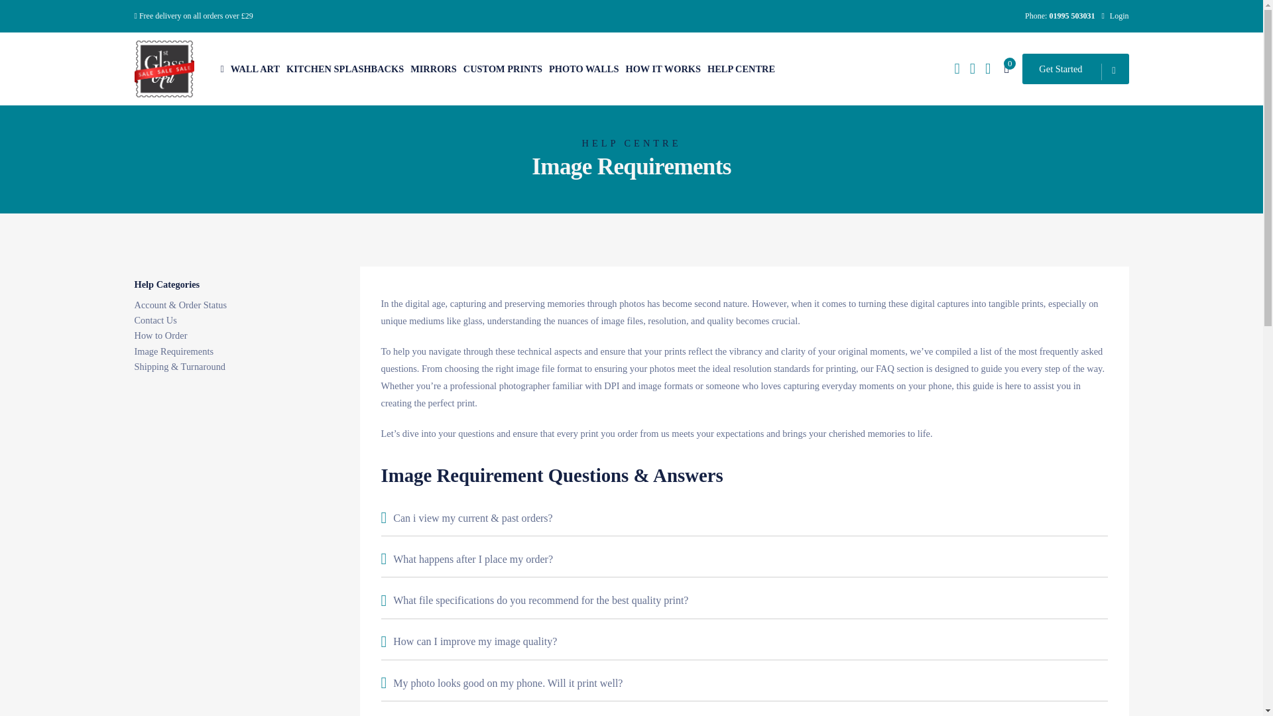 Image resolution: width=1273 pixels, height=716 pixels. Describe the element at coordinates (434, 69) in the screenshot. I see `MIRRORS` at that location.